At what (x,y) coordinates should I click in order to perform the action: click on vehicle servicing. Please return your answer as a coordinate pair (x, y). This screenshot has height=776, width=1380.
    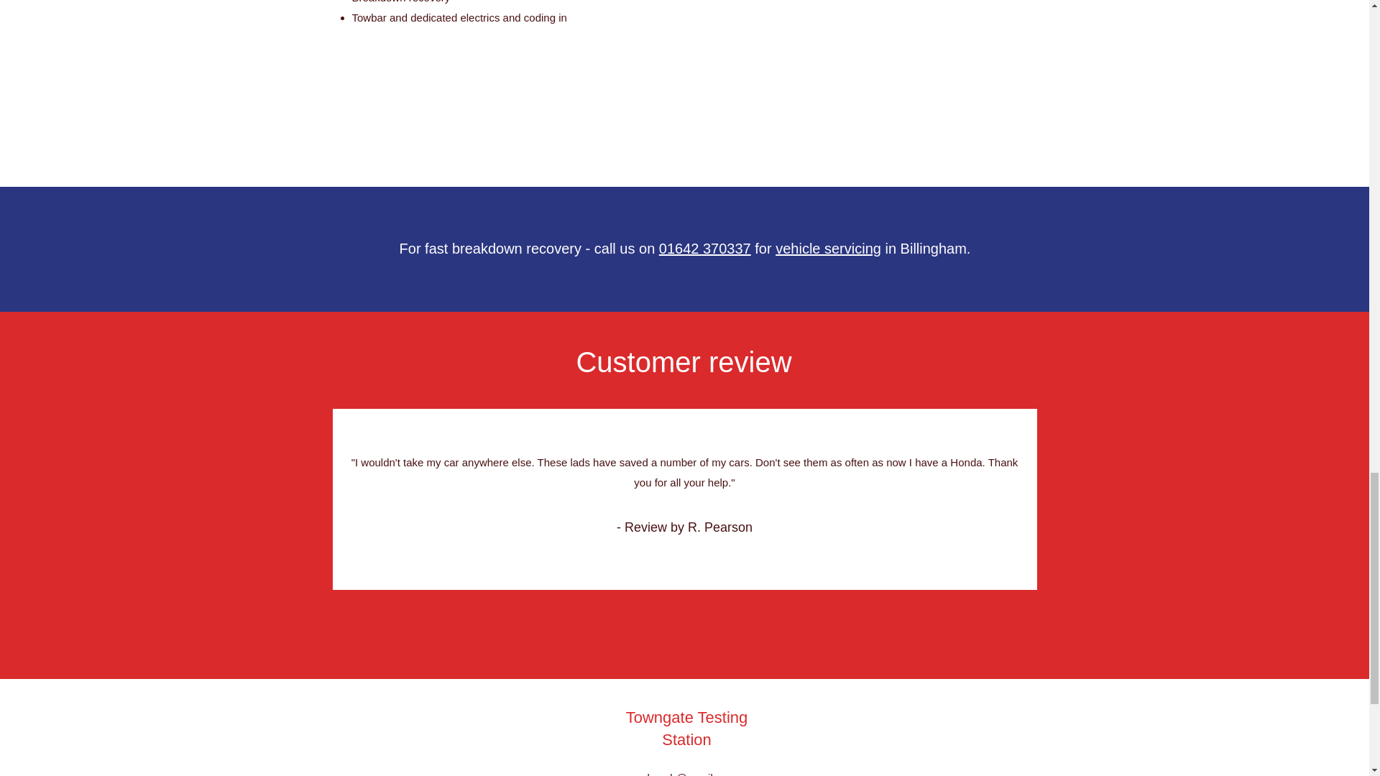
    Looking at the image, I should click on (828, 249).